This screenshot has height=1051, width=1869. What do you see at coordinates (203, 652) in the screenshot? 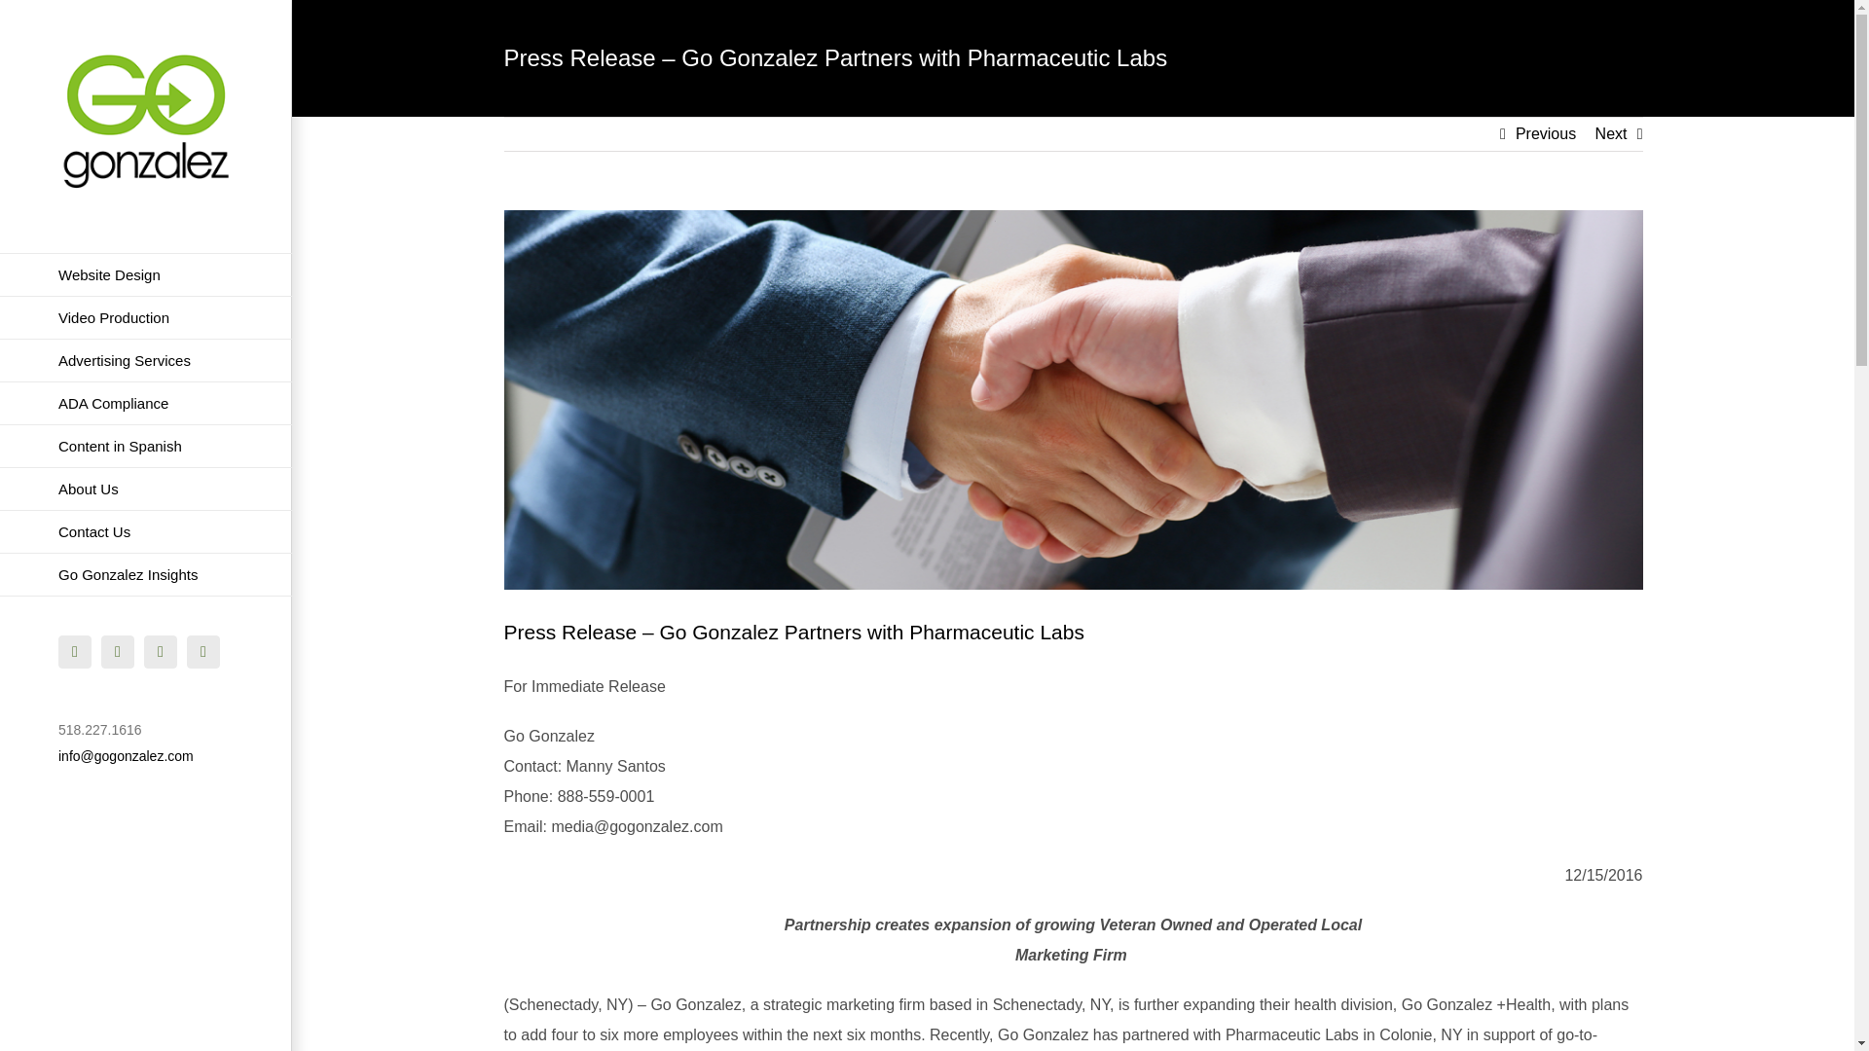
I see `LinkedIn` at bounding box center [203, 652].